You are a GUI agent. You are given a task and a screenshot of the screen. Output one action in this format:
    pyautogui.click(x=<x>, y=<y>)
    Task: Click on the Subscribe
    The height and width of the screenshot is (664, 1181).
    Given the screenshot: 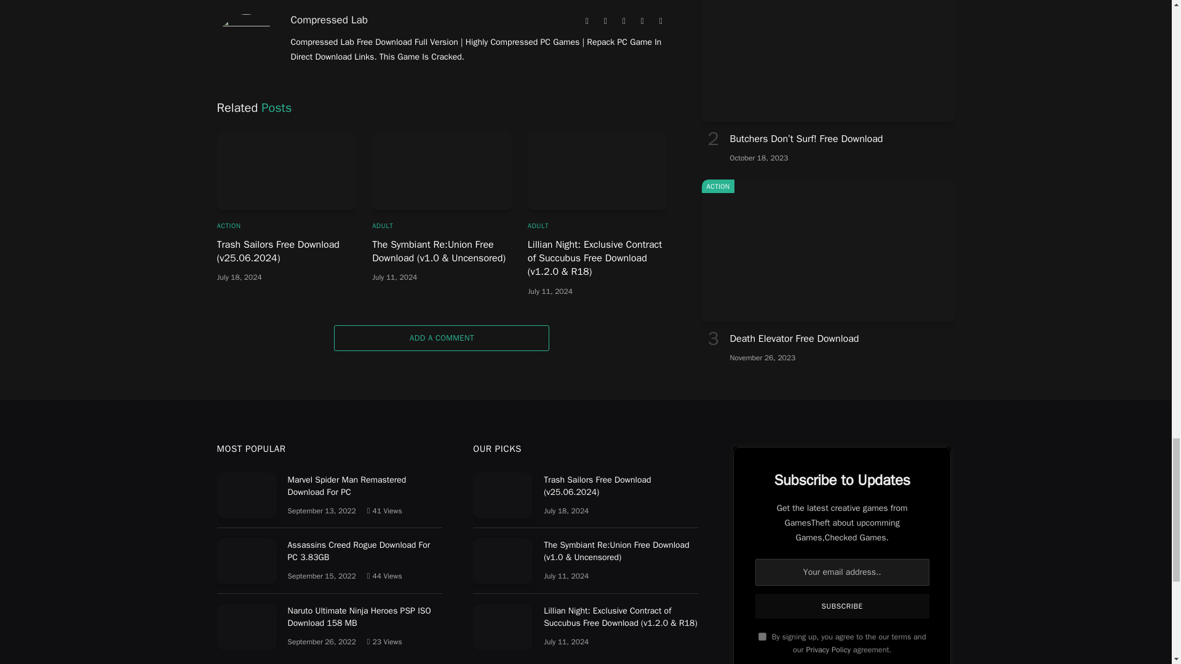 What is the action you would take?
    pyautogui.click(x=843, y=606)
    